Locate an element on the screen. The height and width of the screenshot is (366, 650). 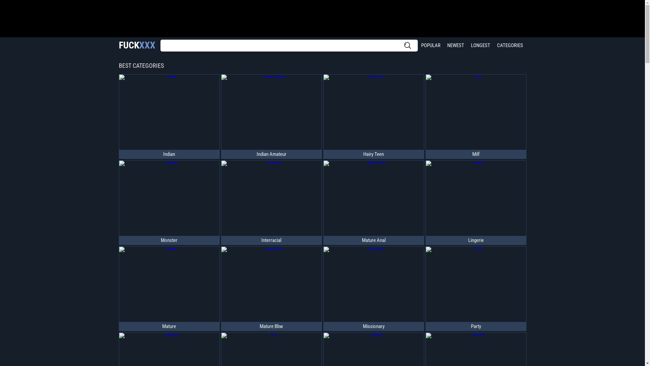
Monster is located at coordinates (169, 240).